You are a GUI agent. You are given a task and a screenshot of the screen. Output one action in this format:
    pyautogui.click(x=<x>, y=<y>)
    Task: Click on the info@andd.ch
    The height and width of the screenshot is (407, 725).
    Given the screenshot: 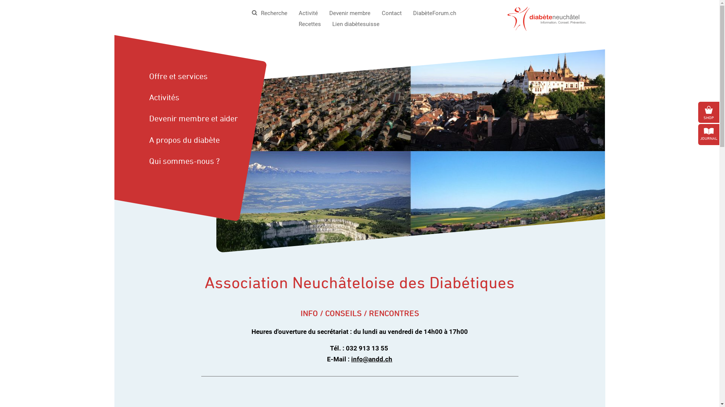 What is the action you would take?
    pyautogui.click(x=372, y=359)
    